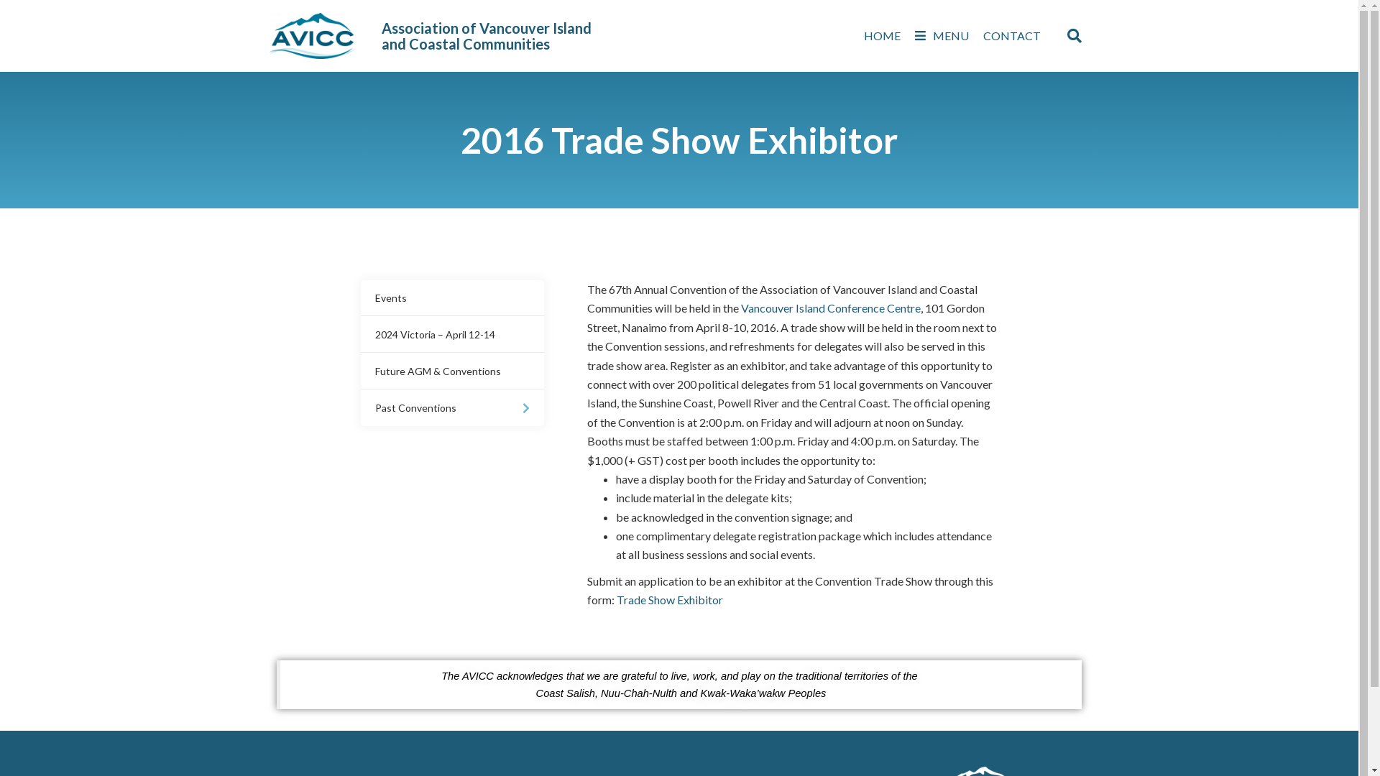 This screenshot has height=776, width=1380. I want to click on HOME, so click(883, 36).